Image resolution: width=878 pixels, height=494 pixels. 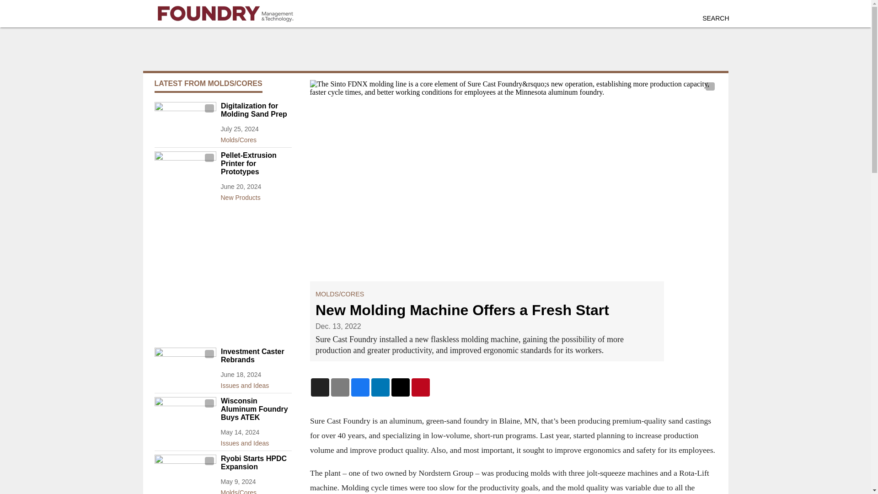 What do you see at coordinates (256, 110) in the screenshot?
I see `Digitalization for Molding Sand Prep` at bounding box center [256, 110].